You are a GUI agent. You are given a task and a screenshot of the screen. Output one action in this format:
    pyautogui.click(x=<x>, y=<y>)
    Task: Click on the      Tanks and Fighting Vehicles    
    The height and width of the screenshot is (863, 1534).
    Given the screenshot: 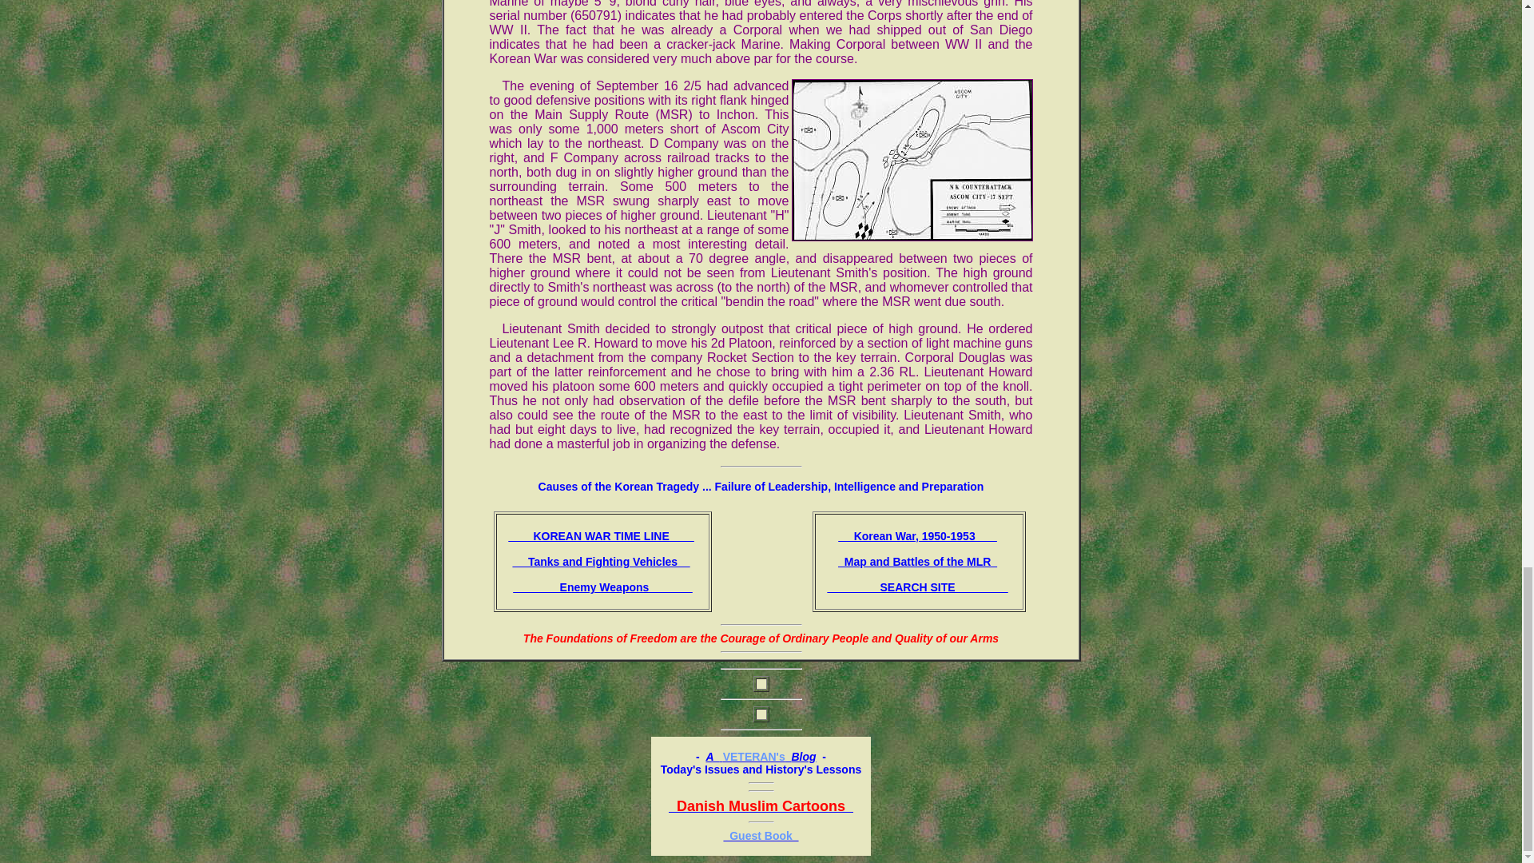 What is the action you would take?
    pyautogui.click(x=601, y=561)
    